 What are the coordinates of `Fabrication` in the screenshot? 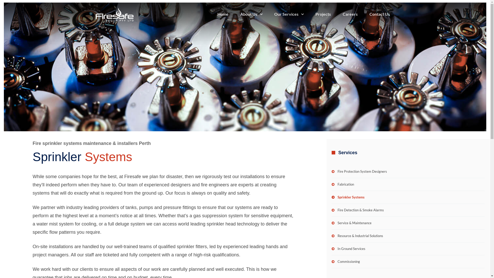 It's located at (408, 185).